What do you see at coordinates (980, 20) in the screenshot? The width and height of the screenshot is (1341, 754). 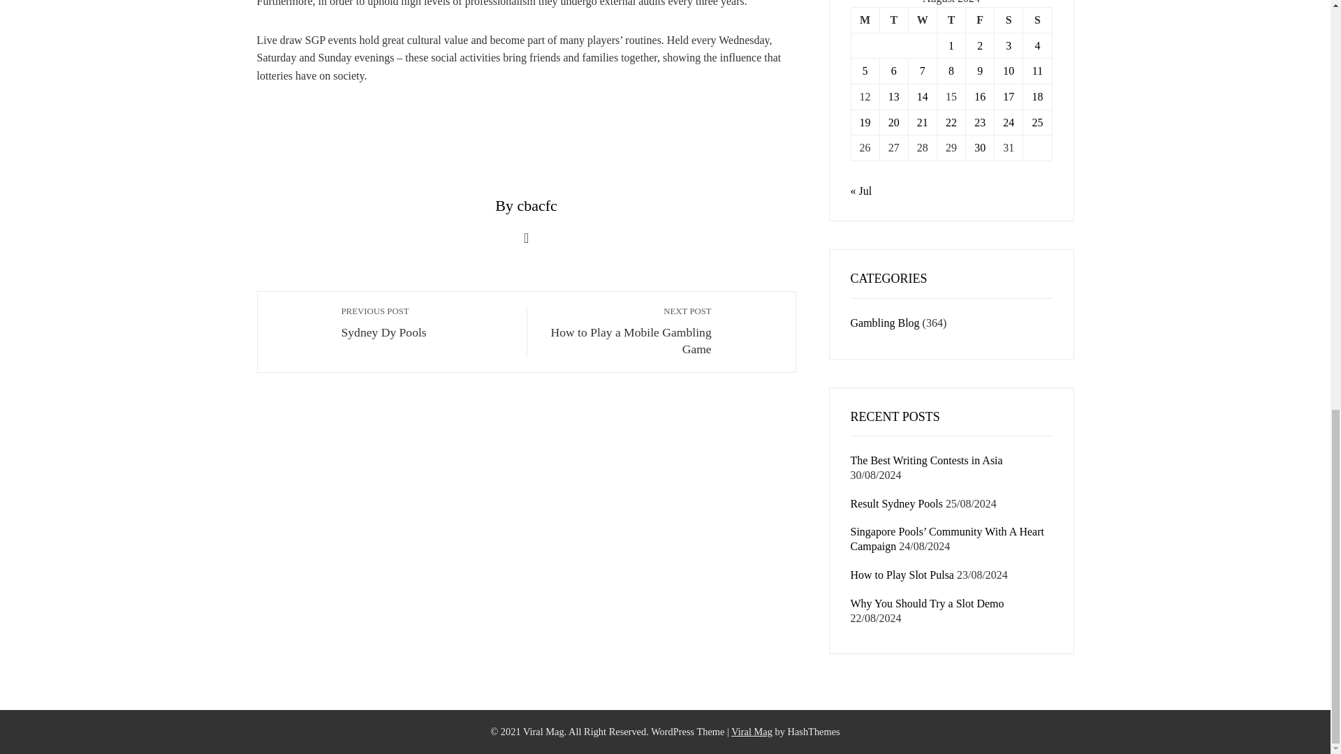 I see `Wednesday` at bounding box center [980, 20].